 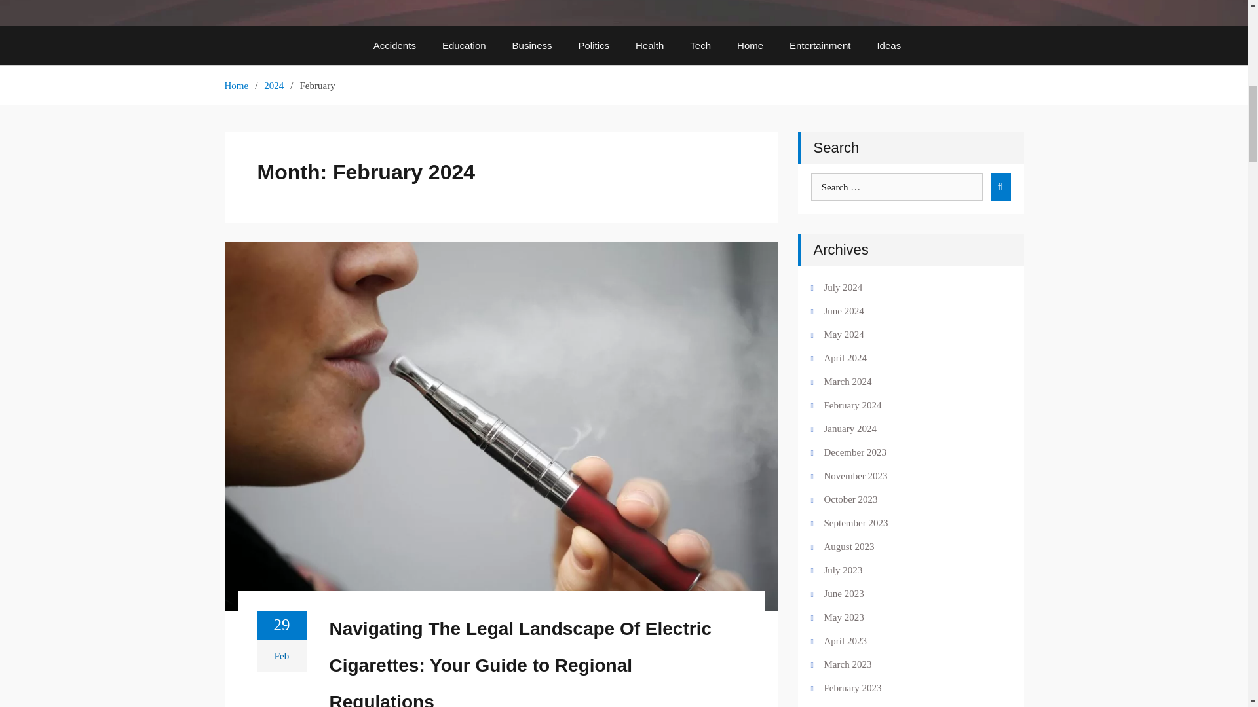 What do you see at coordinates (903, 405) in the screenshot?
I see `February 2024` at bounding box center [903, 405].